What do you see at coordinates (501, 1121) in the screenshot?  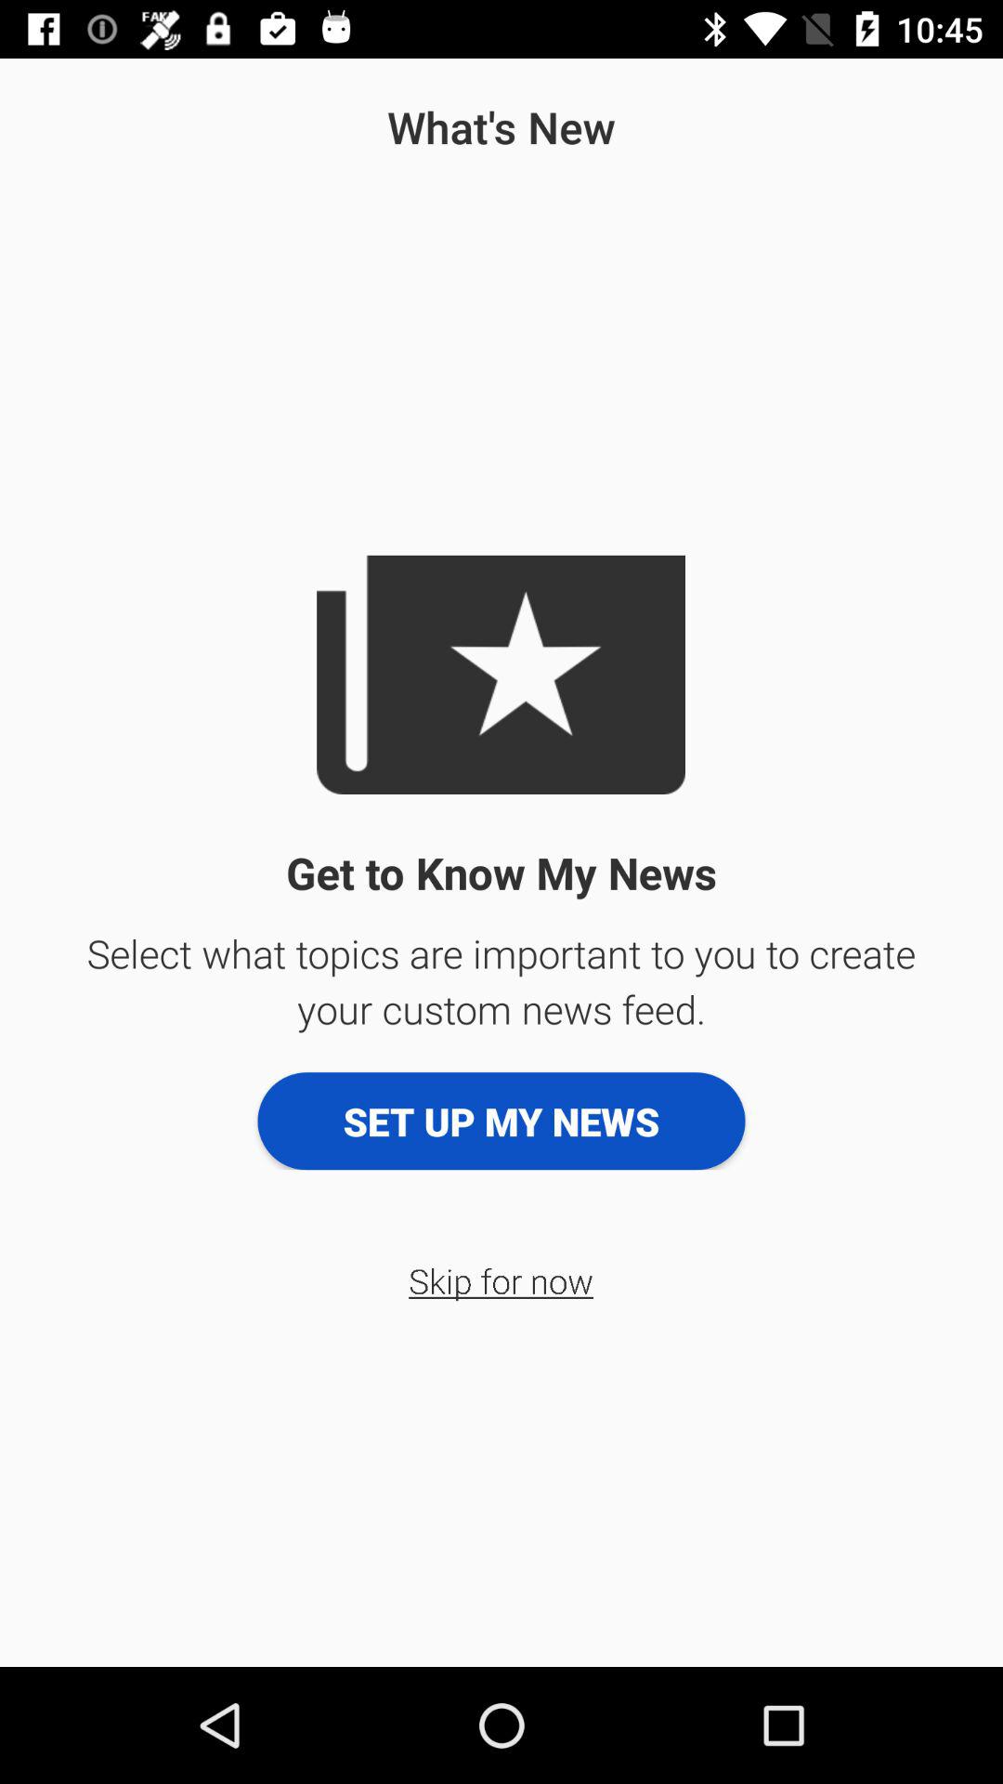 I see `turn off icon below select what topics app` at bounding box center [501, 1121].